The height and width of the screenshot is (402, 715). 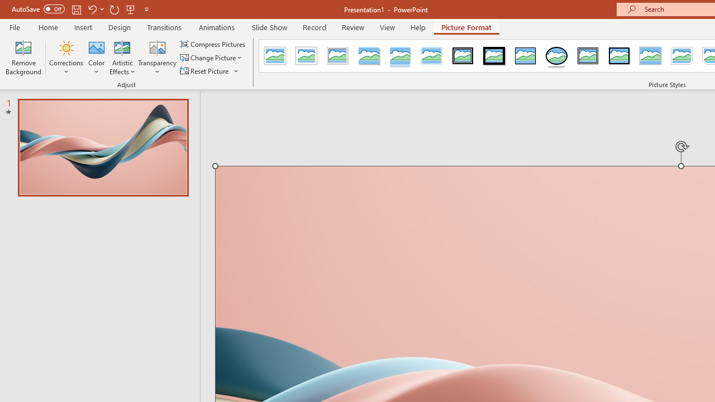 I want to click on Customize Quick Access Toolbar, so click(x=146, y=9).